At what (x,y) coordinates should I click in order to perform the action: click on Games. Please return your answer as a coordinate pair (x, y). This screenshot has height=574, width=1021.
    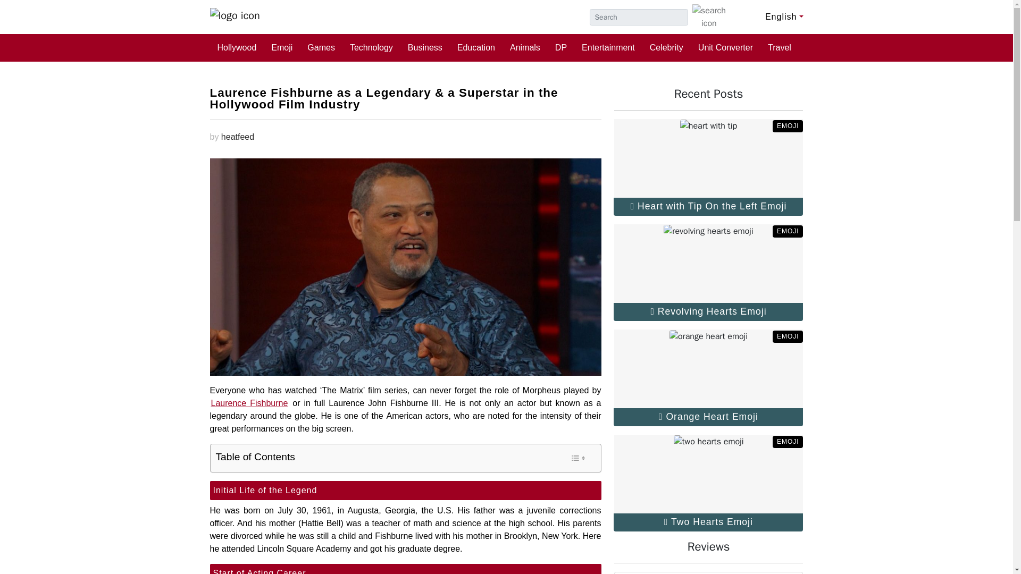
    Looking at the image, I should click on (321, 47).